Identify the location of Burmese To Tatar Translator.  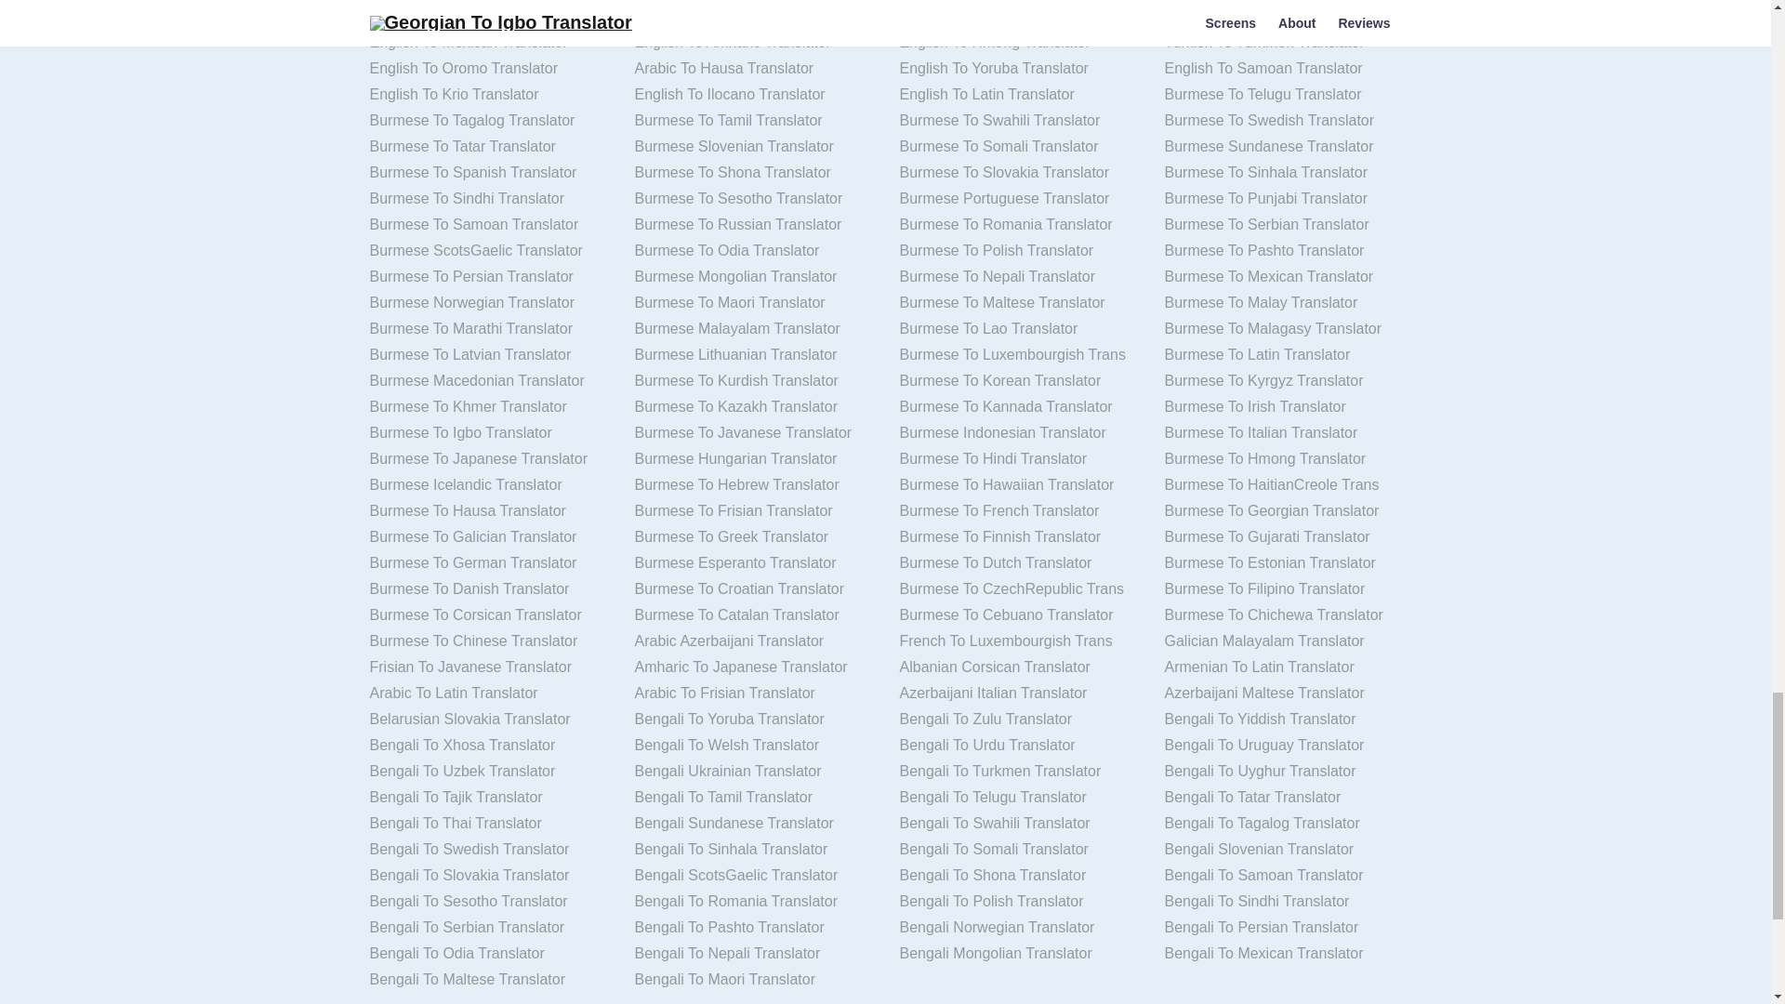
(487, 146).